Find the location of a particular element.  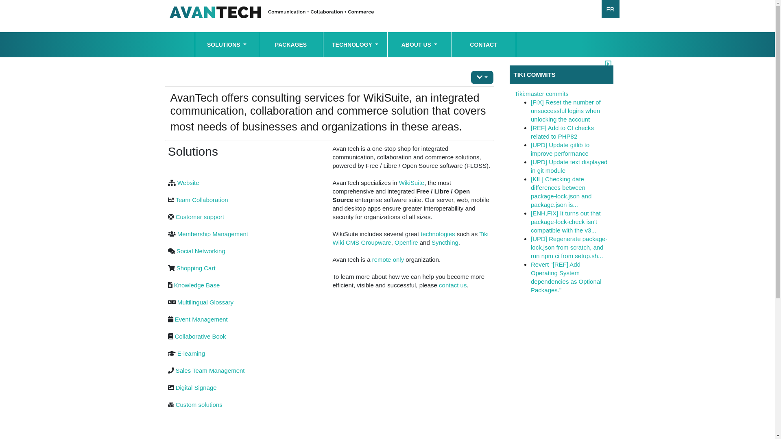

Team Collaboration is located at coordinates (202, 200).